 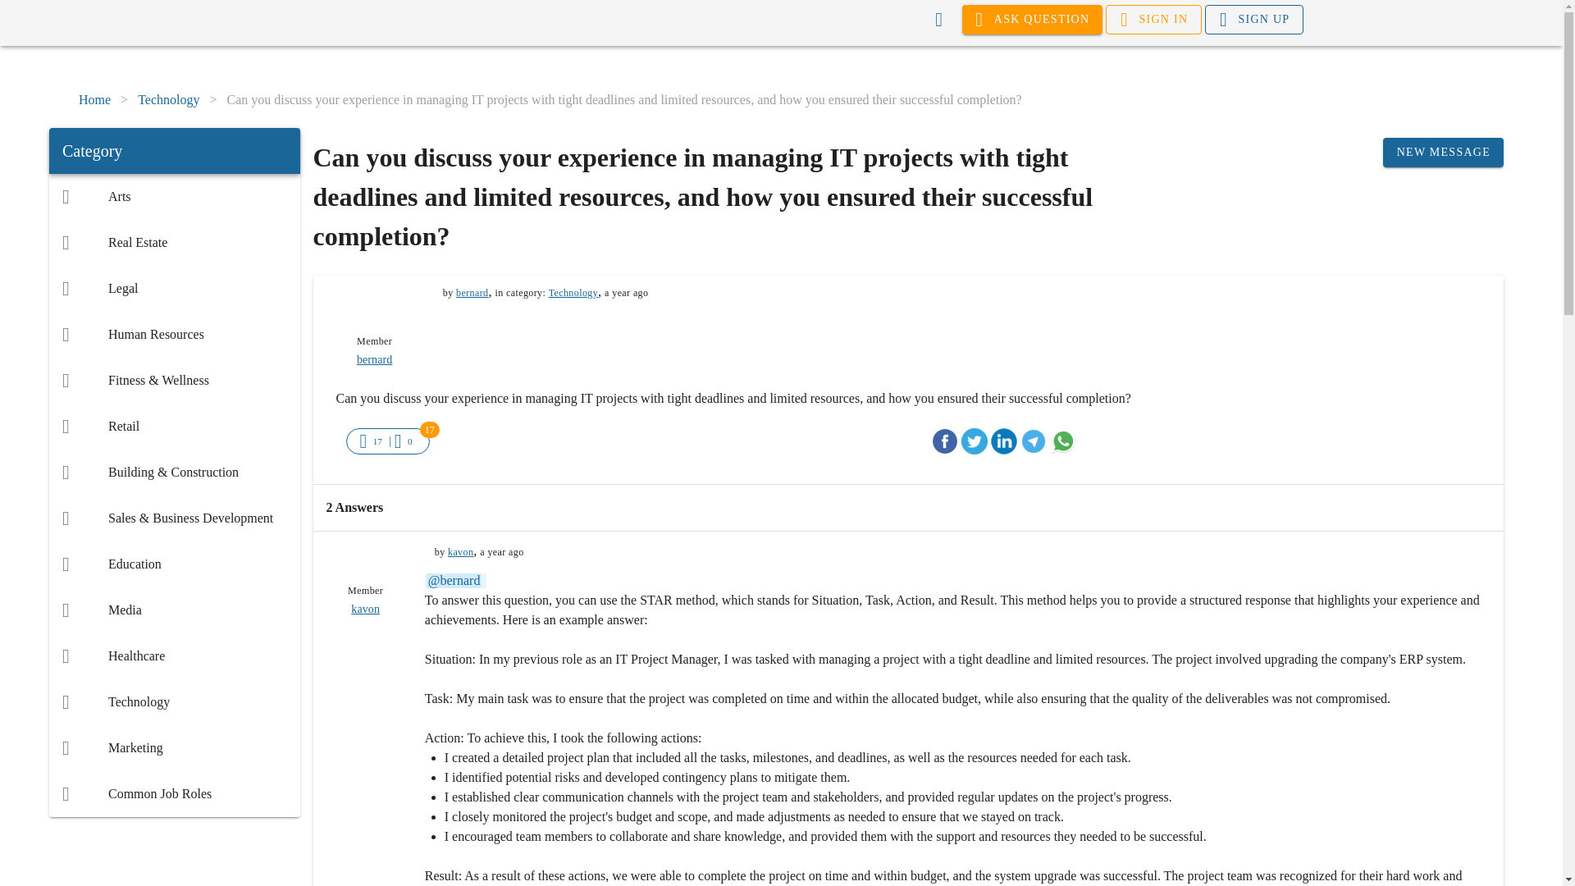 What do you see at coordinates (1033, 20) in the screenshot?
I see `ASK QUESTION` at bounding box center [1033, 20].